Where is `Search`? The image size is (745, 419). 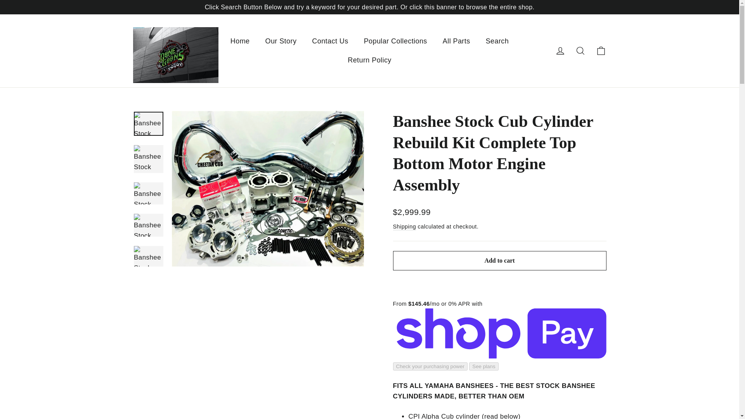
Search is located at coordinates (497, 41).